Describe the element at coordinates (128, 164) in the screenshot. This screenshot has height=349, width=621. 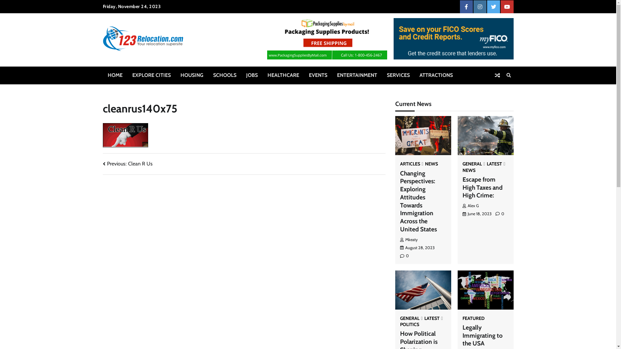
I see `Previous:
Clean R Us` at that location.